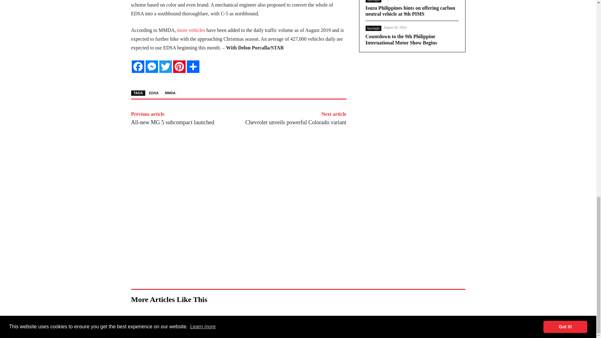  I want to click on MMDA, so click(170, 93).